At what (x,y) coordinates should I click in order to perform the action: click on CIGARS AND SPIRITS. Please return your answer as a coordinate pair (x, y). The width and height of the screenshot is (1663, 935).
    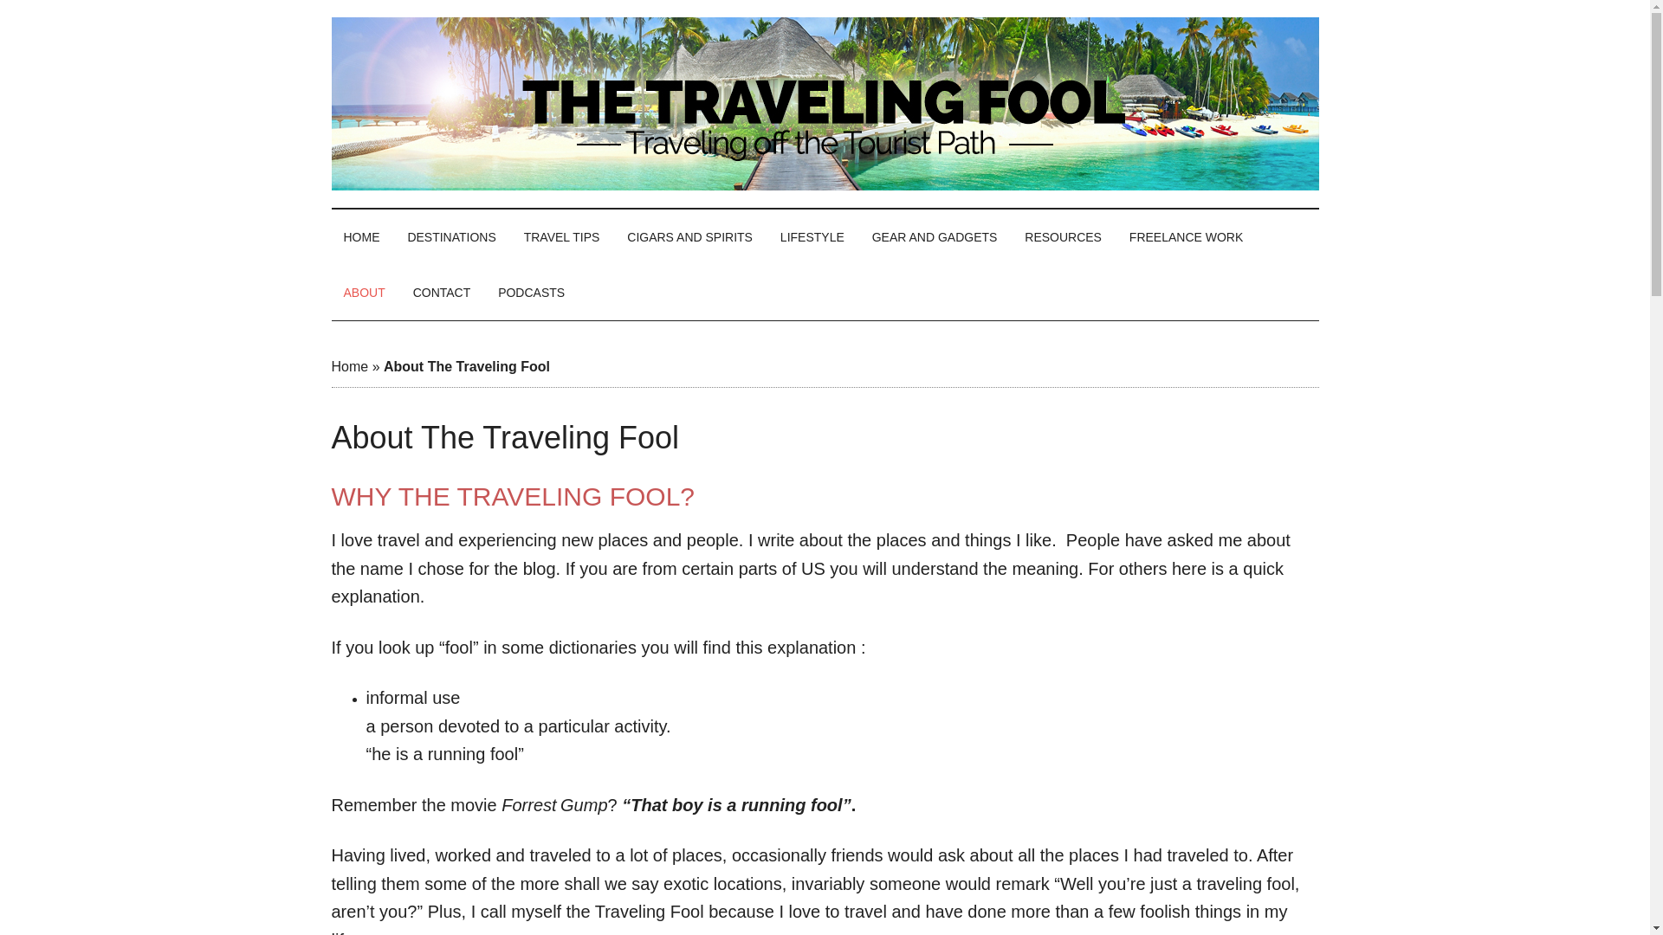
    Looking at the image, I should click on (689, 236).